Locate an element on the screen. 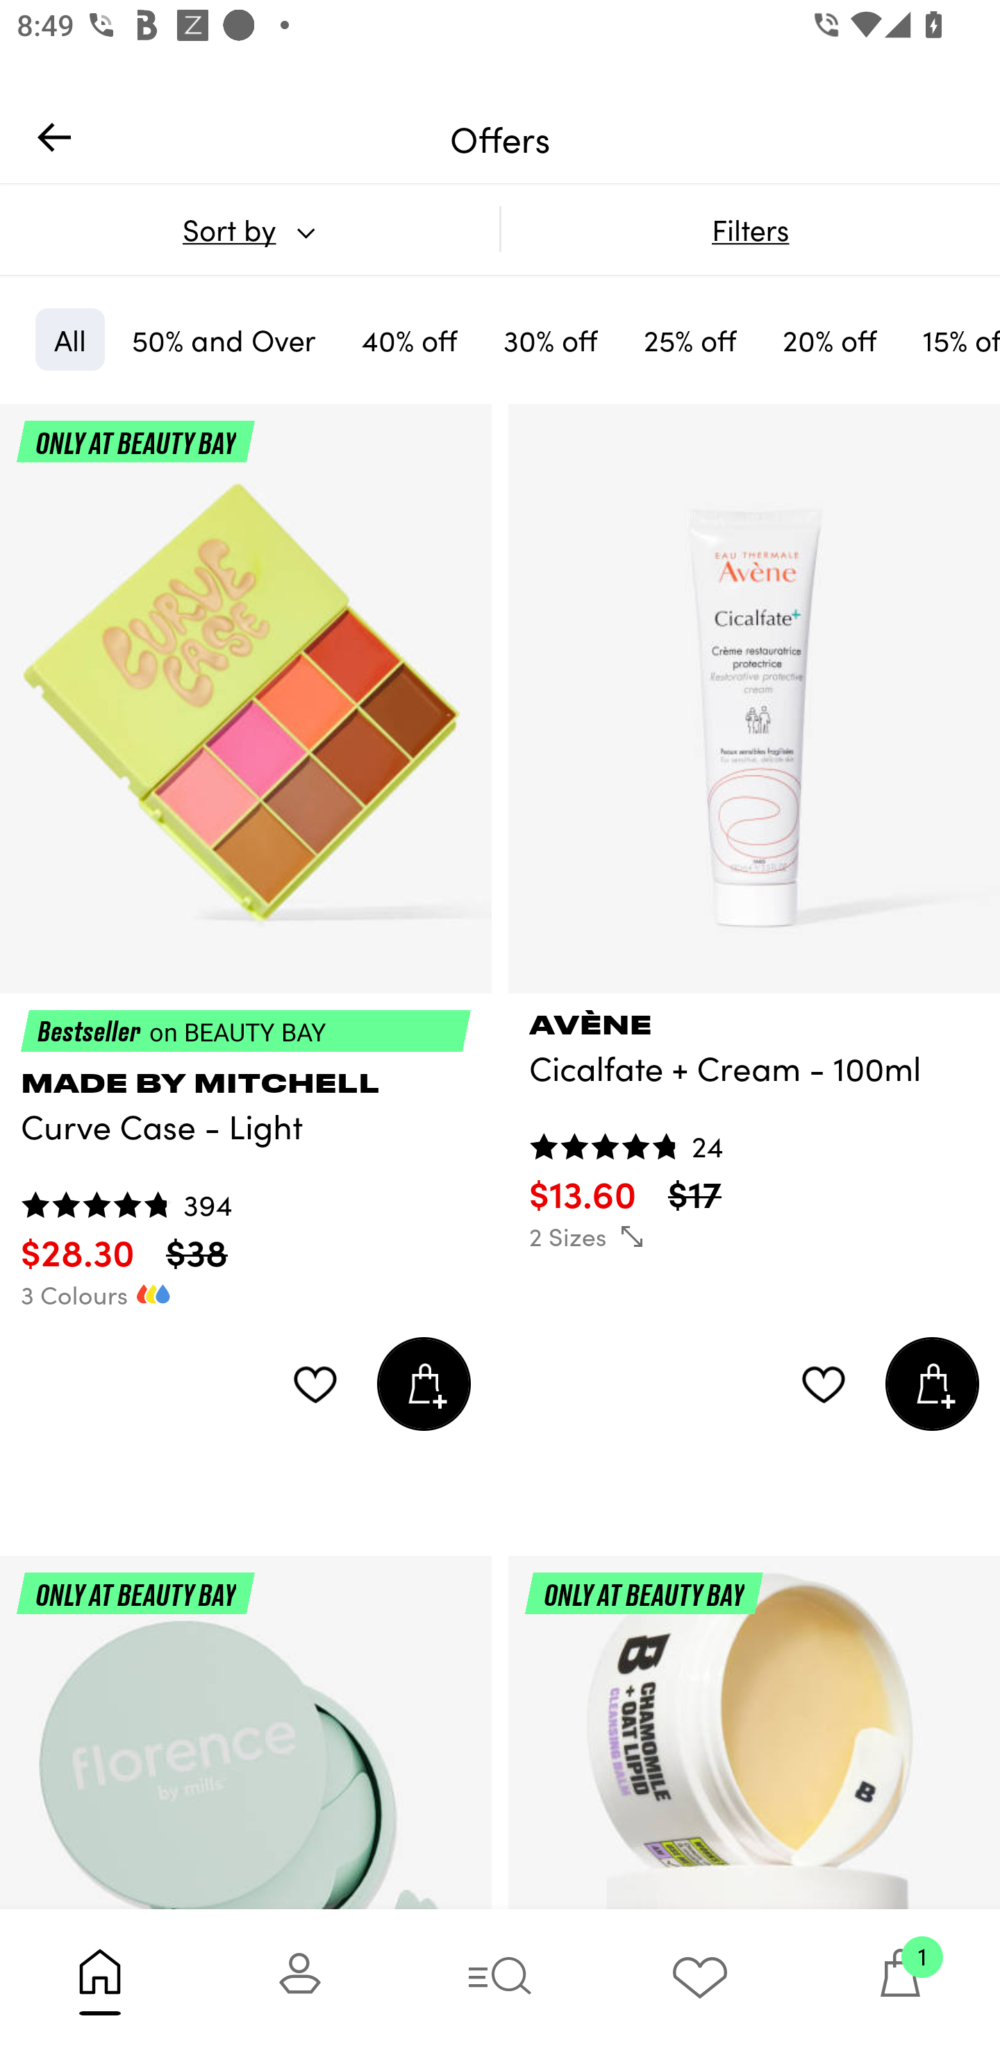 The height and width of the screenshot is (2055, 1000). All is located at coordinates (69, 339).